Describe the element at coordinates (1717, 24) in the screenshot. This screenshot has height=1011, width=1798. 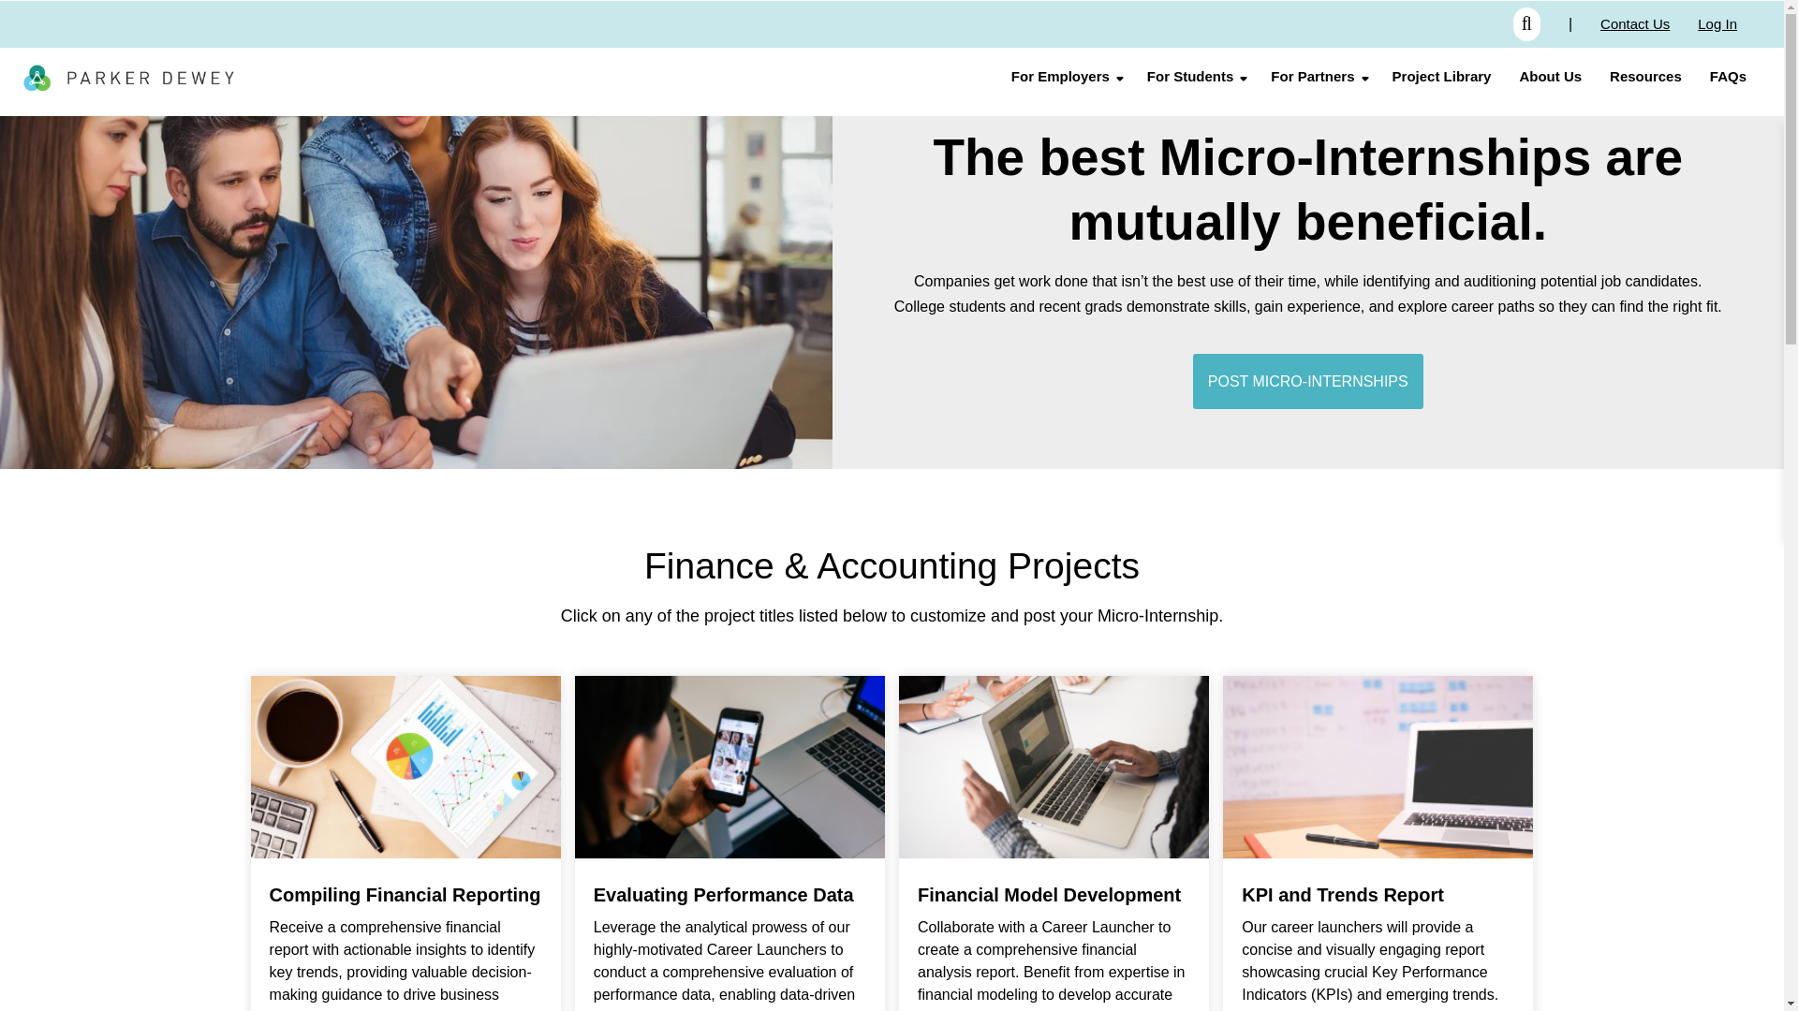
I see `Log In` at that location.